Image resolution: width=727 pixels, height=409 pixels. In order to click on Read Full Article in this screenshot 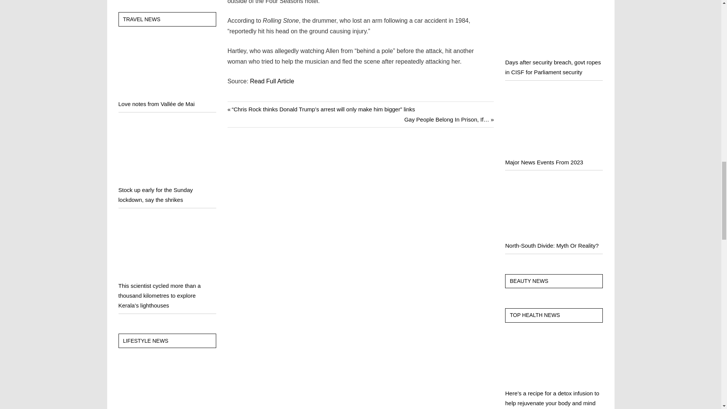, I will do `click(272, 81)`.